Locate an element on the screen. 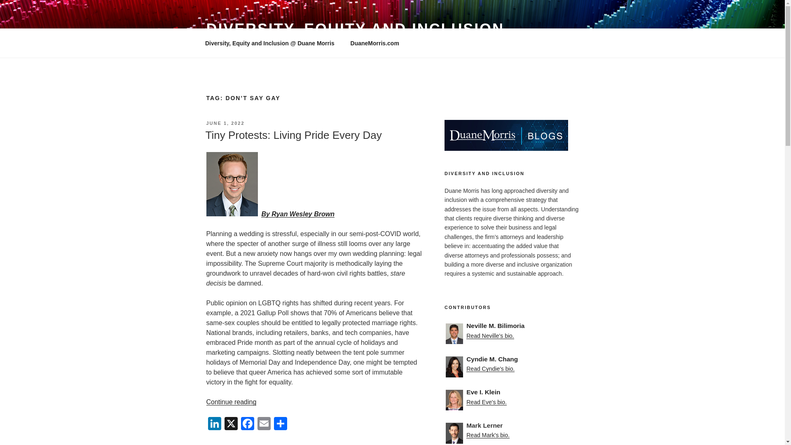 The width and height of the screenshot is (791, 445). Eve I. Klein is located at coordinates (512, 392).